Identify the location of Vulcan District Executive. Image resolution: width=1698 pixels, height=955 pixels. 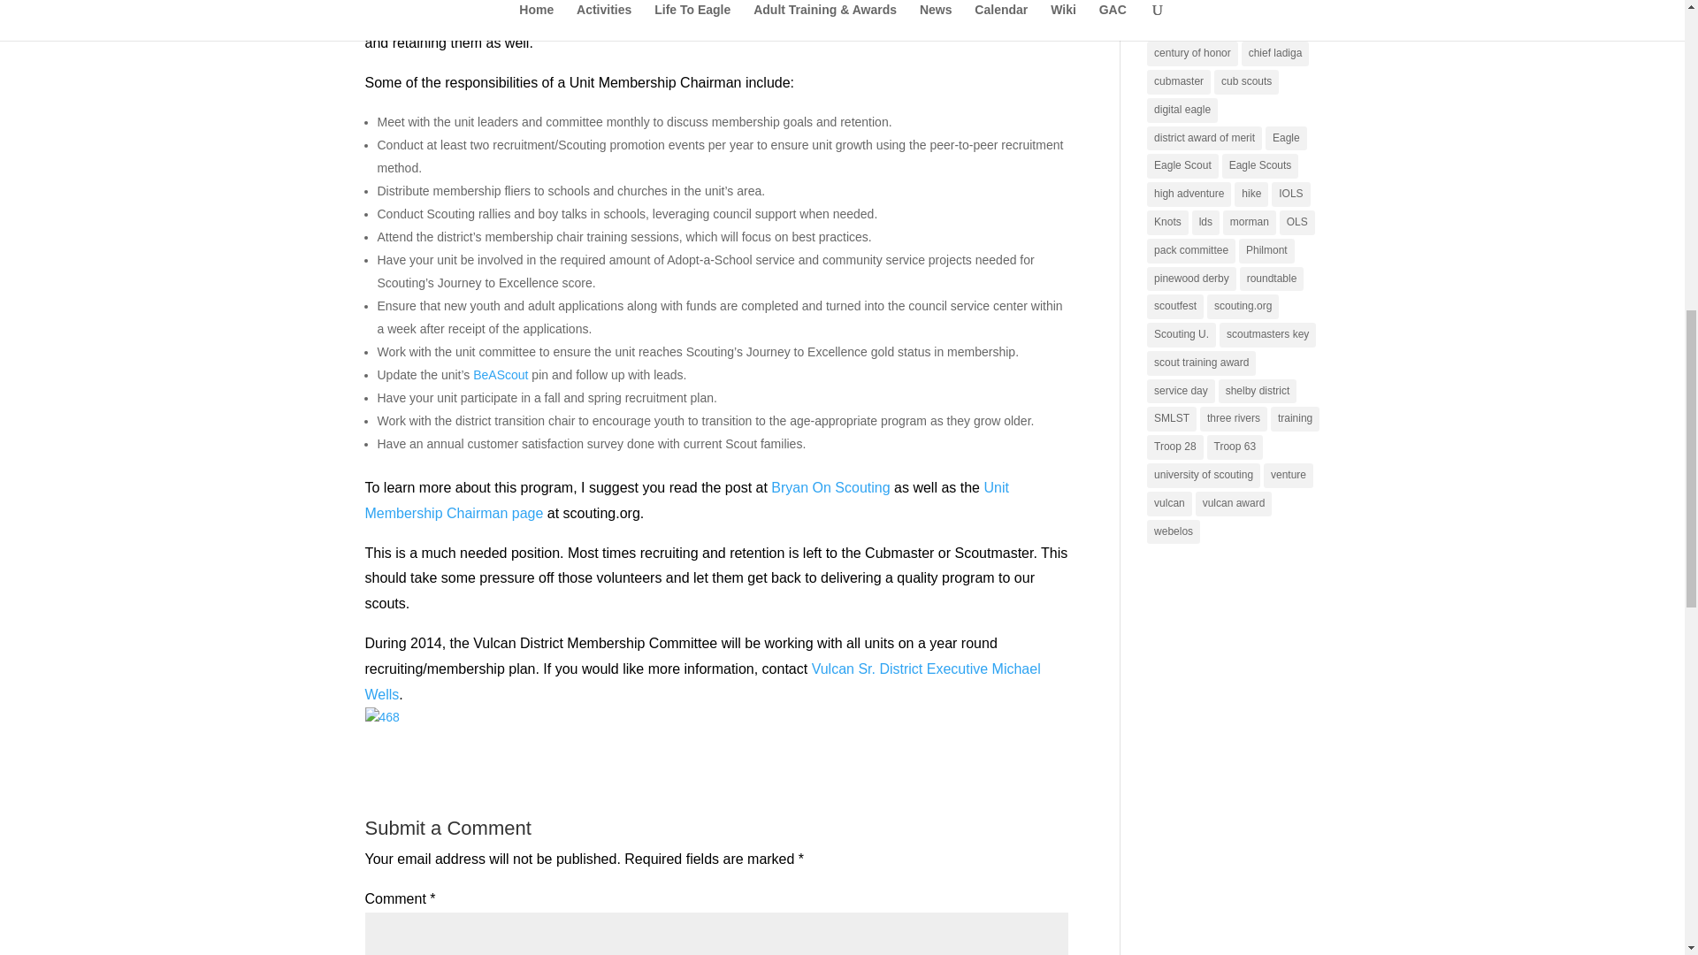
(702, 681).